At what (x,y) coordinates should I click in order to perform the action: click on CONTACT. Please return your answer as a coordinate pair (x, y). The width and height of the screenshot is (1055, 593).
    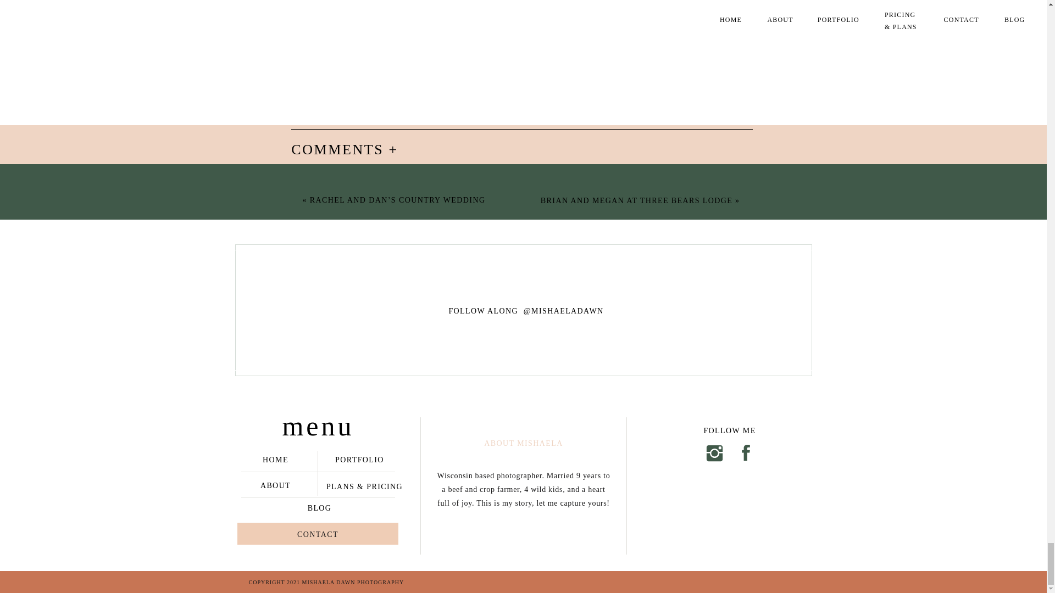
    Looking at the image, I should click on (318, 534).